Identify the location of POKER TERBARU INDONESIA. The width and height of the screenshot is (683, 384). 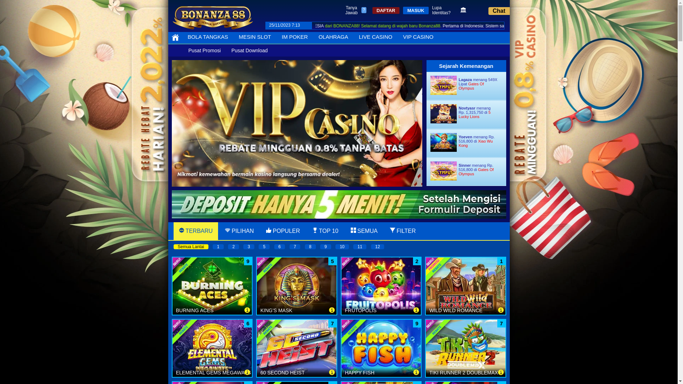
(368, 26).